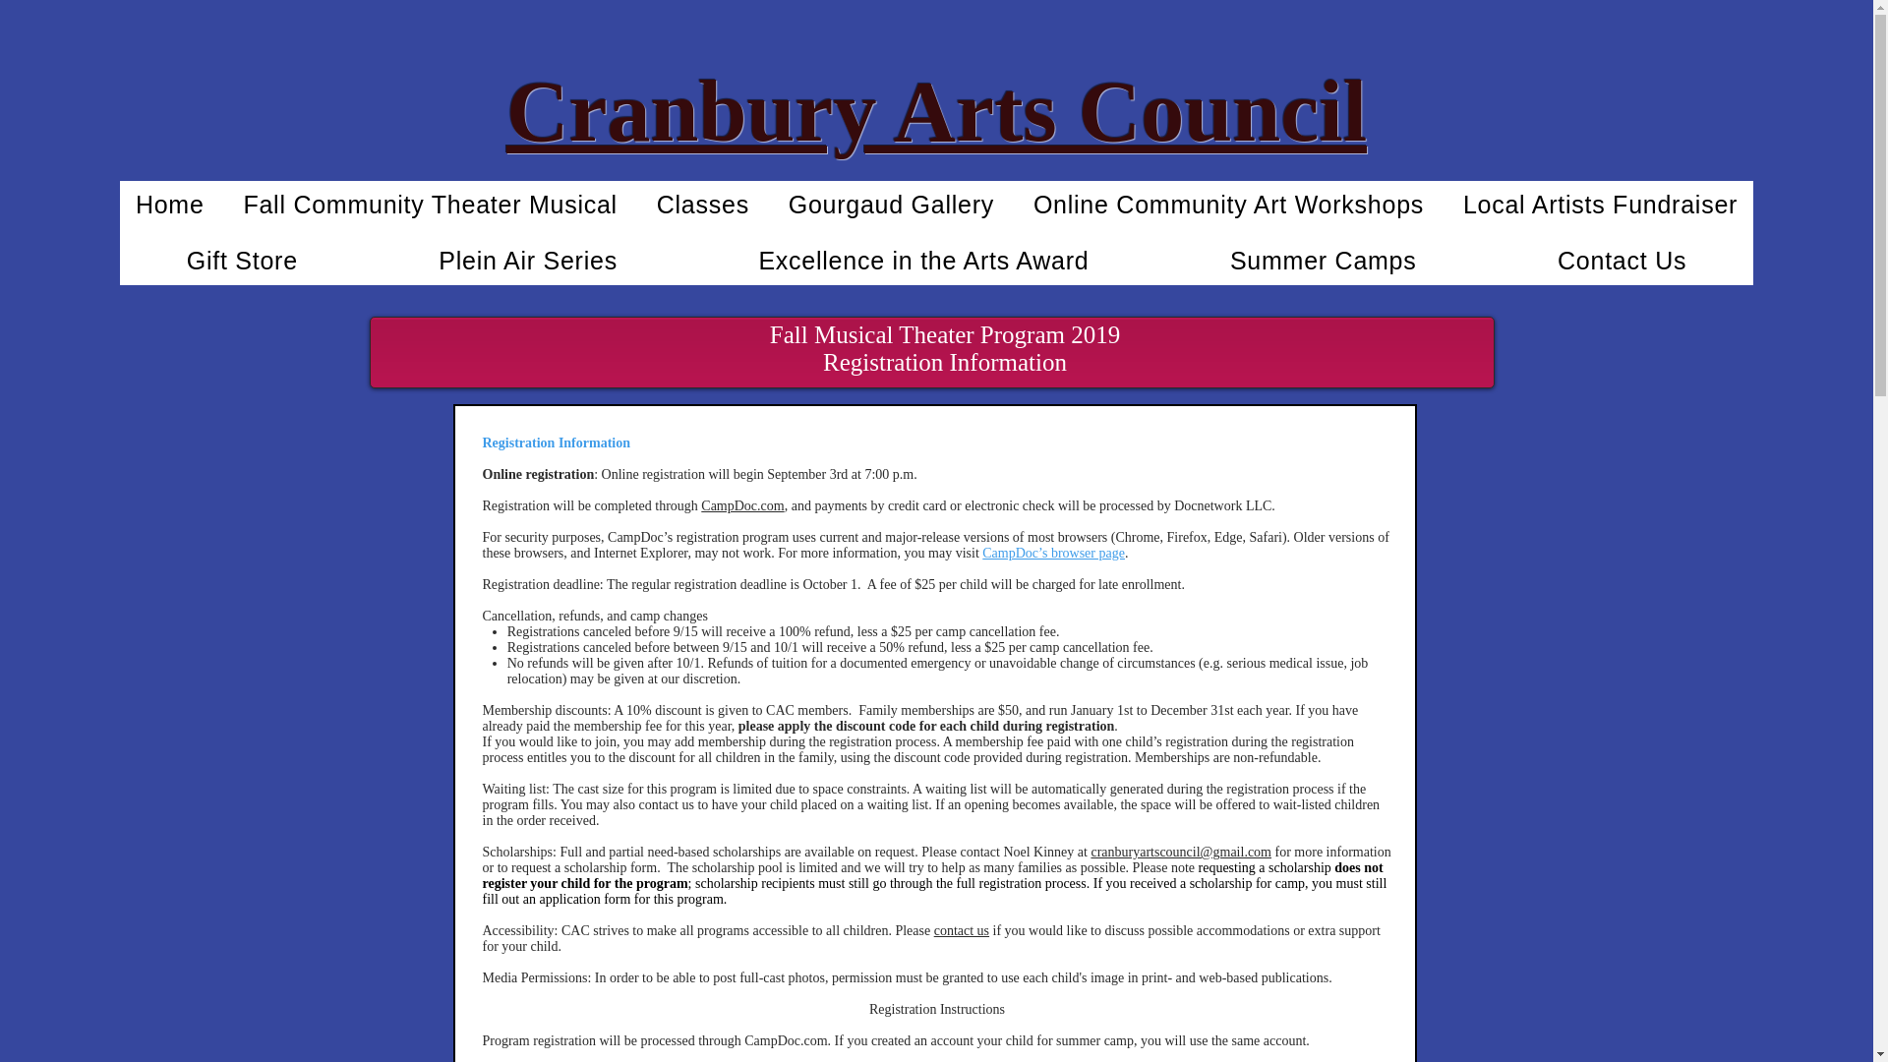 This screenshot has height=1062, width=1888. Describe the element at coordinates (962, 930) in the screenshot. I see `contact us` at that location.